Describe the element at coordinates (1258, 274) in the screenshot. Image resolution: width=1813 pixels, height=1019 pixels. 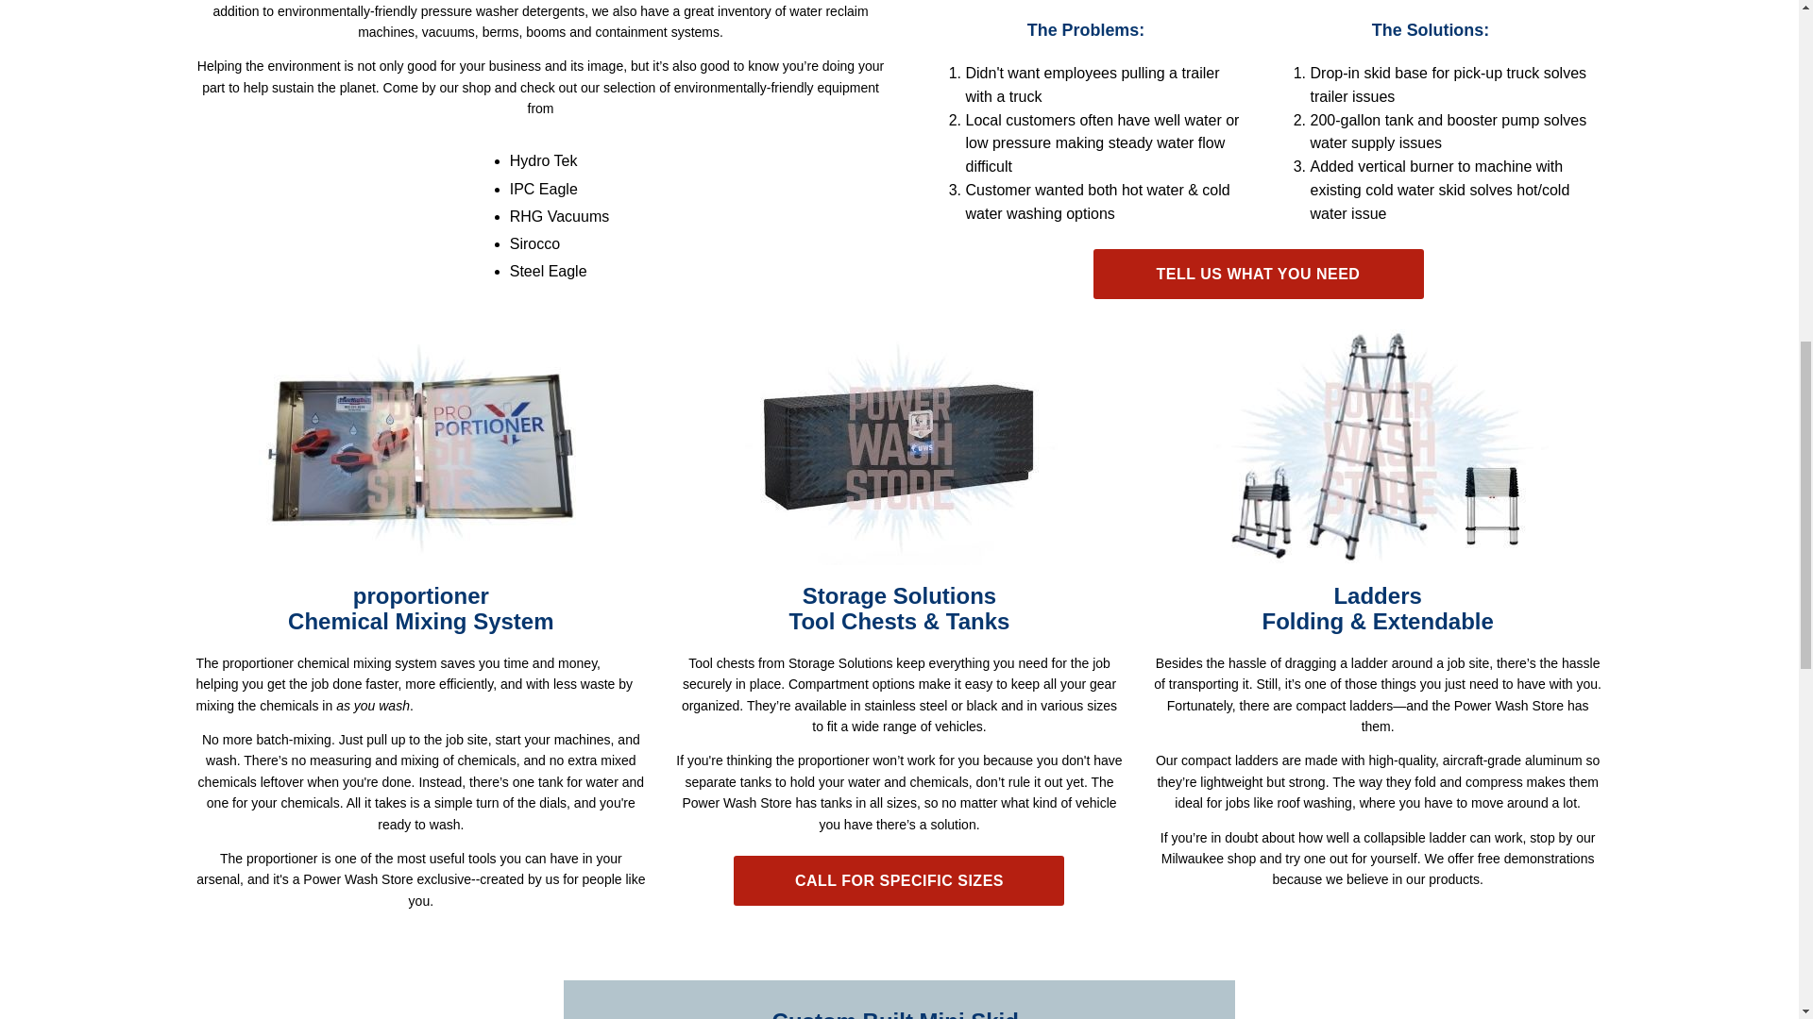
I see `TELL US WHAT YOU NEED` at that location.